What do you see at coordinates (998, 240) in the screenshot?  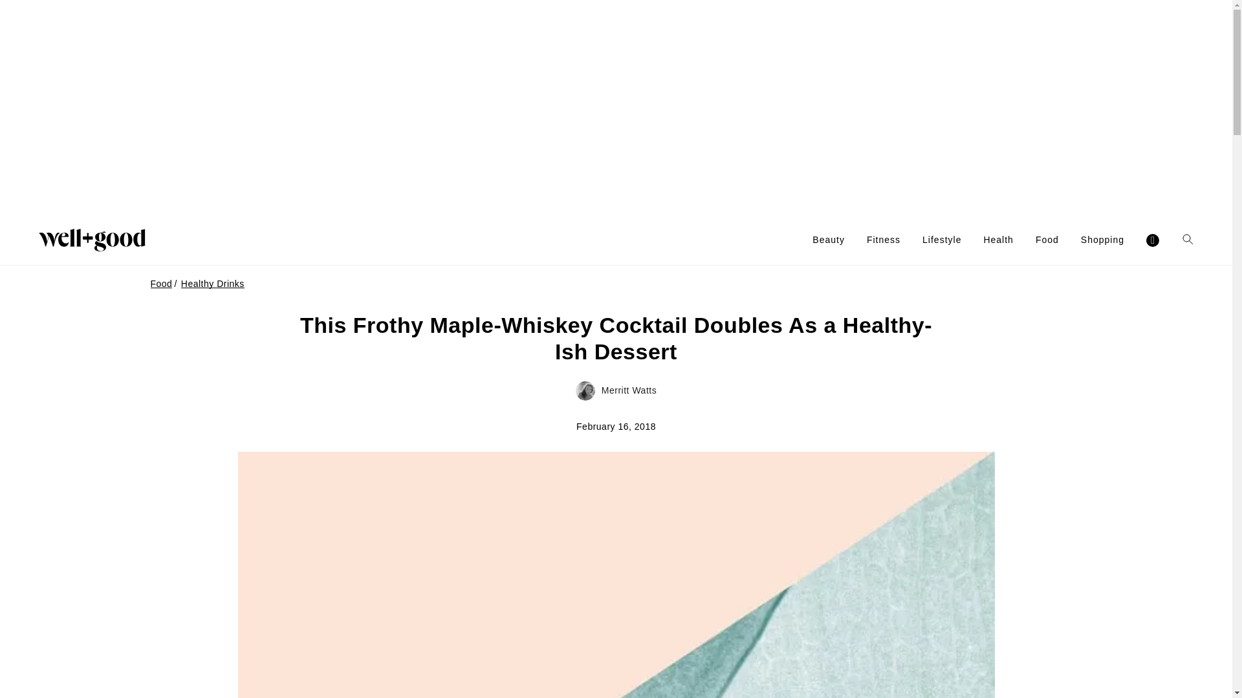 I see `Health` at bounding box center [998, 240].